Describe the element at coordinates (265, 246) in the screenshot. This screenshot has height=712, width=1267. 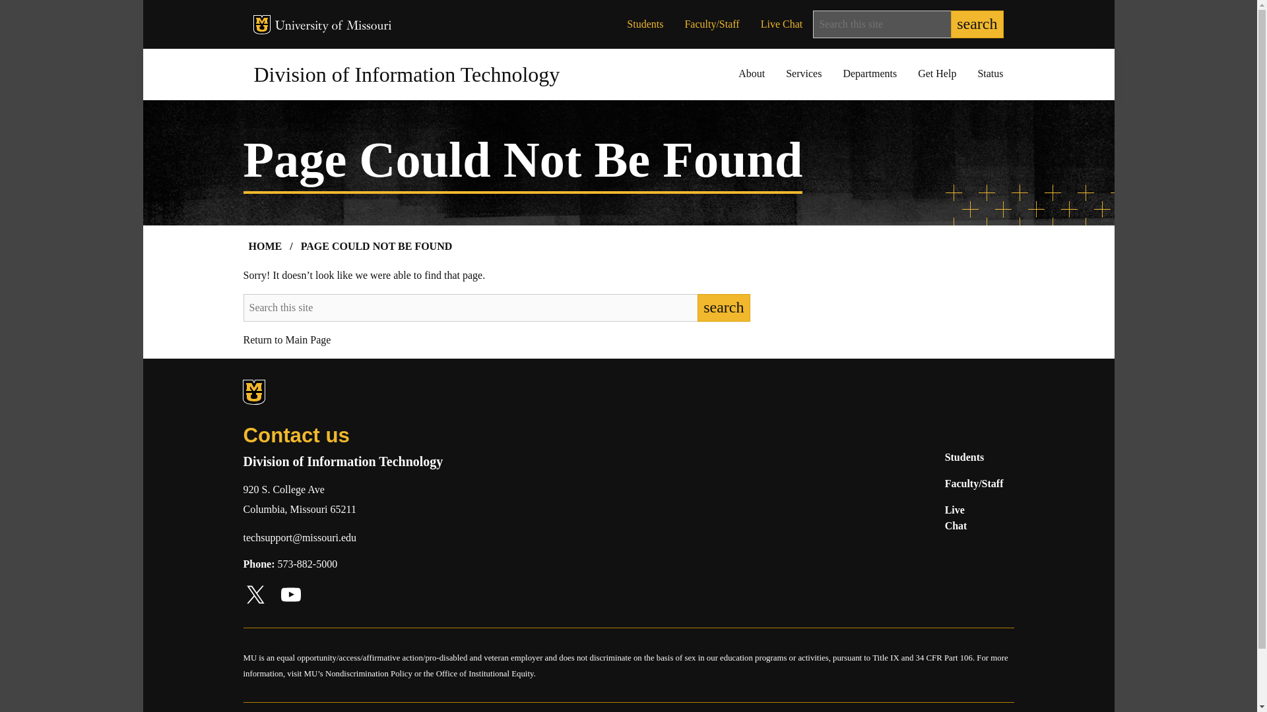
I see `HOME` at that location.